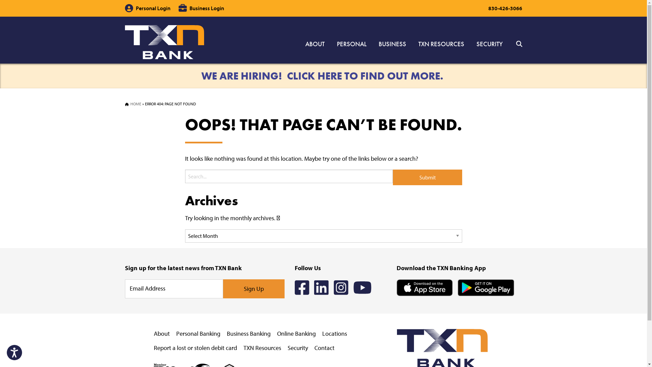 This screenshot has height=367, width=652. I want to click on About, so click(162, 334).